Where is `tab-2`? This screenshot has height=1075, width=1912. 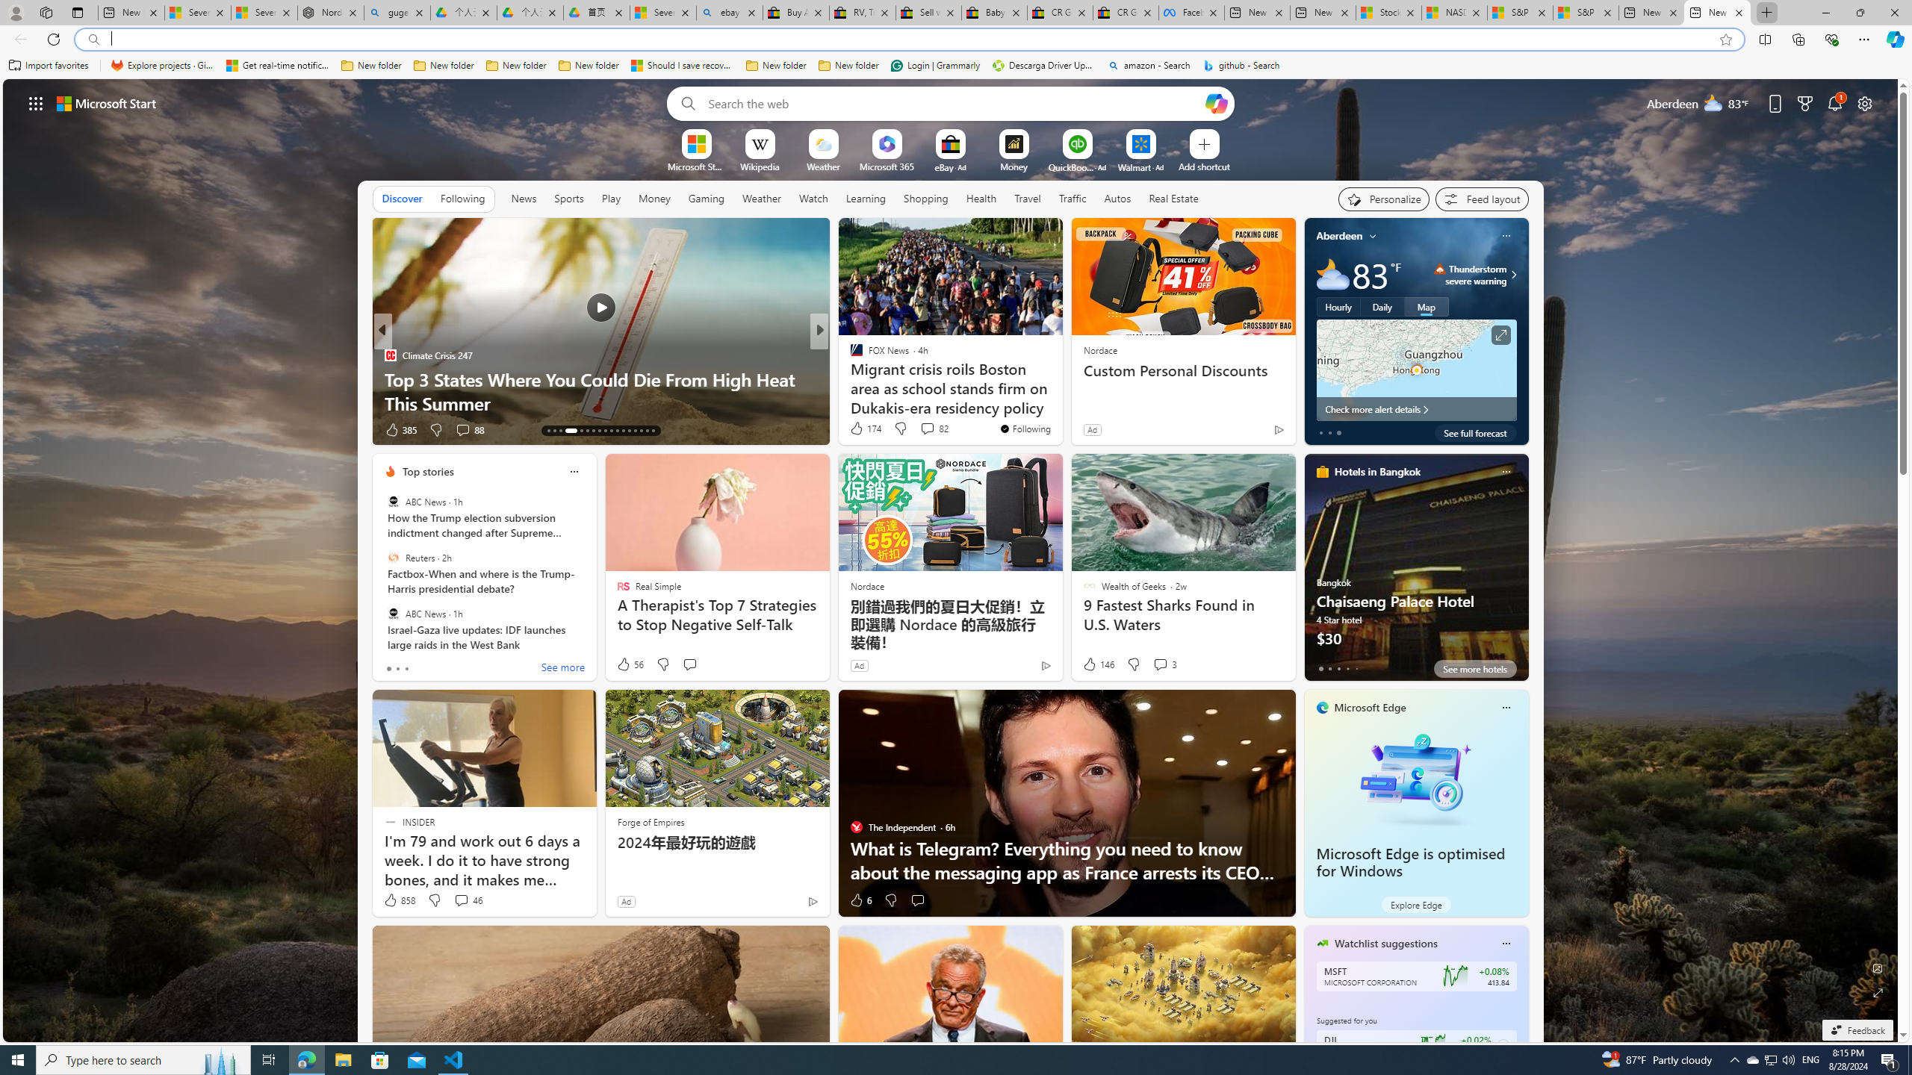
tab-2 is located at coordinates (1338, 668).